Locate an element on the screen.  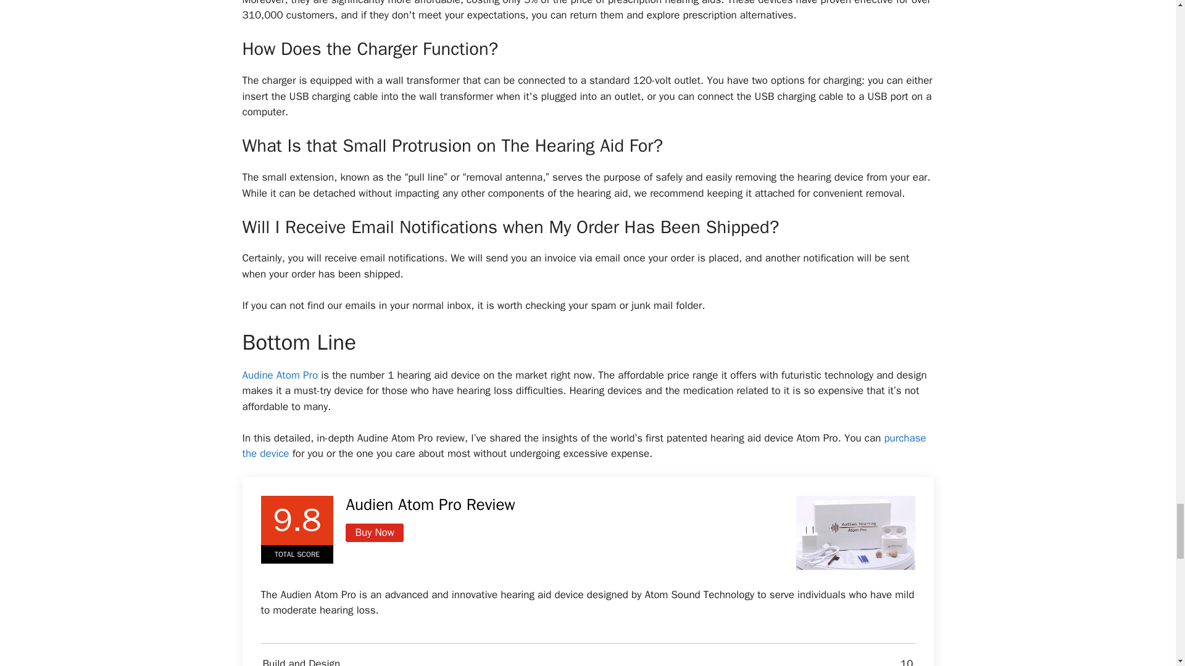
Buy Now is located at coordinates (375, 533).